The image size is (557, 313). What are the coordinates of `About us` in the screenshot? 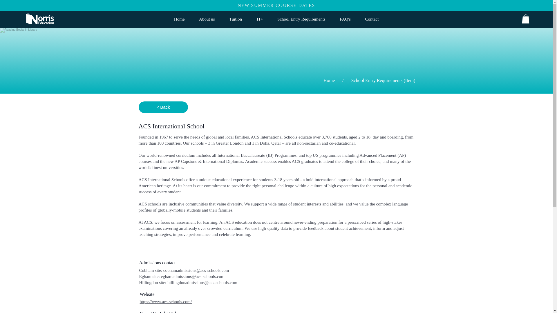 It's located at (207, 19).